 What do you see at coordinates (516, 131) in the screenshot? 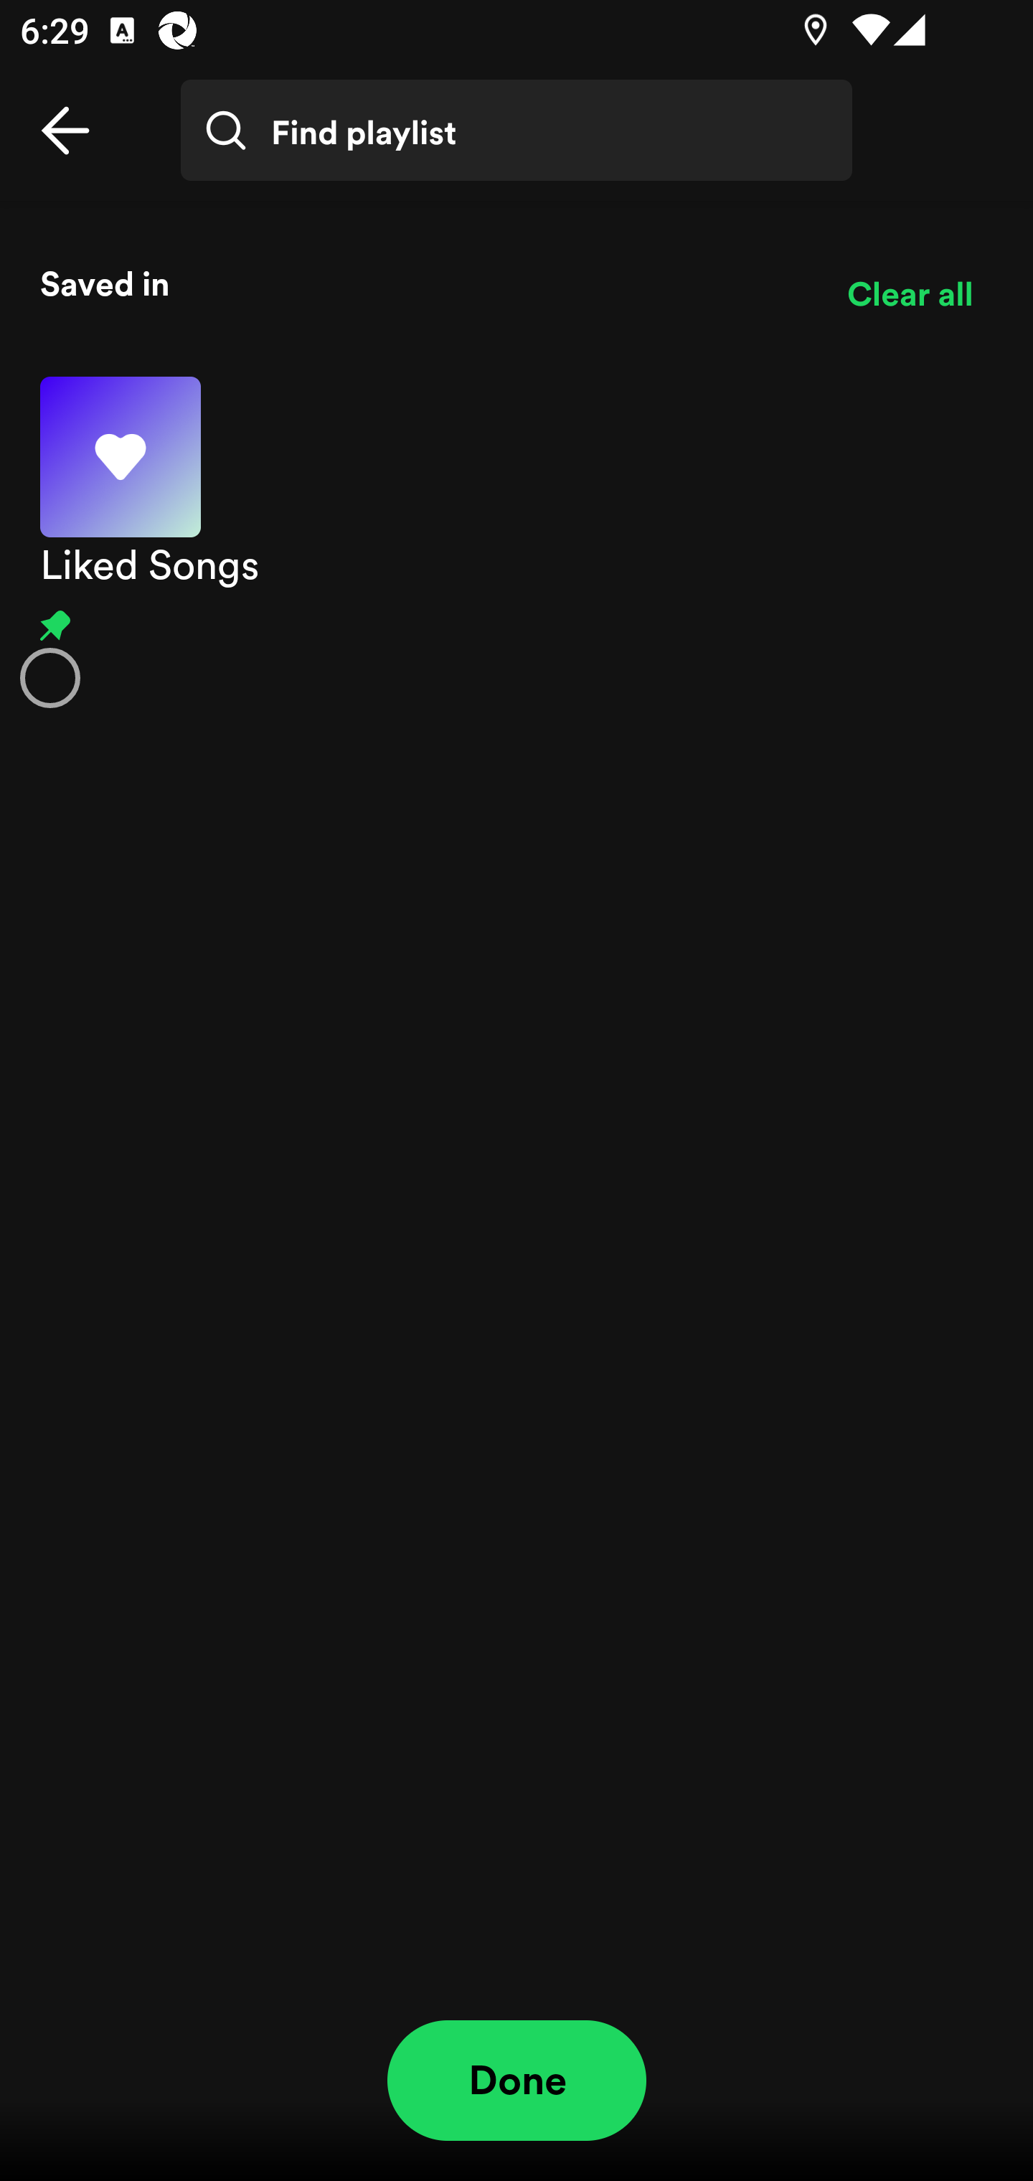
I see `Find playlist` at bounding box center [516, 131].